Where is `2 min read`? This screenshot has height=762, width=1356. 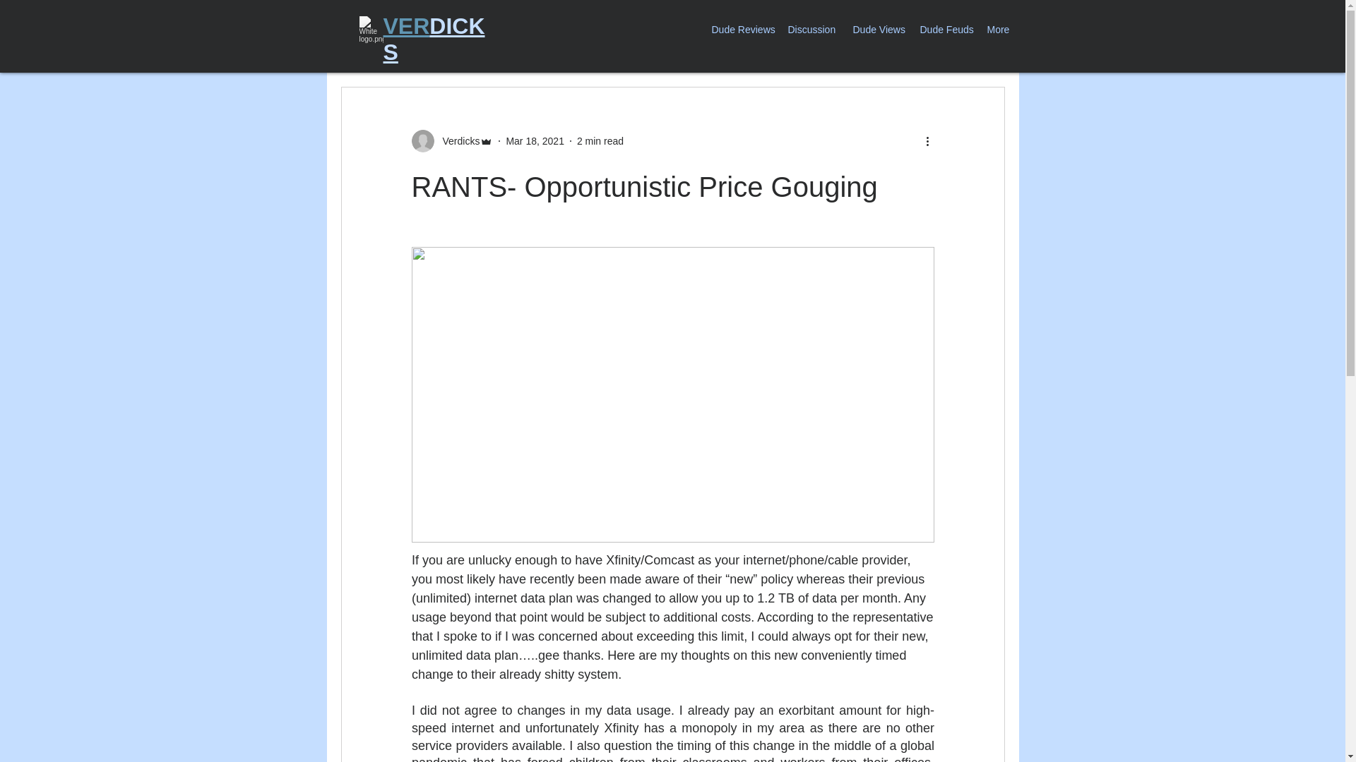
2 min read is located at coordinates (600, 141).